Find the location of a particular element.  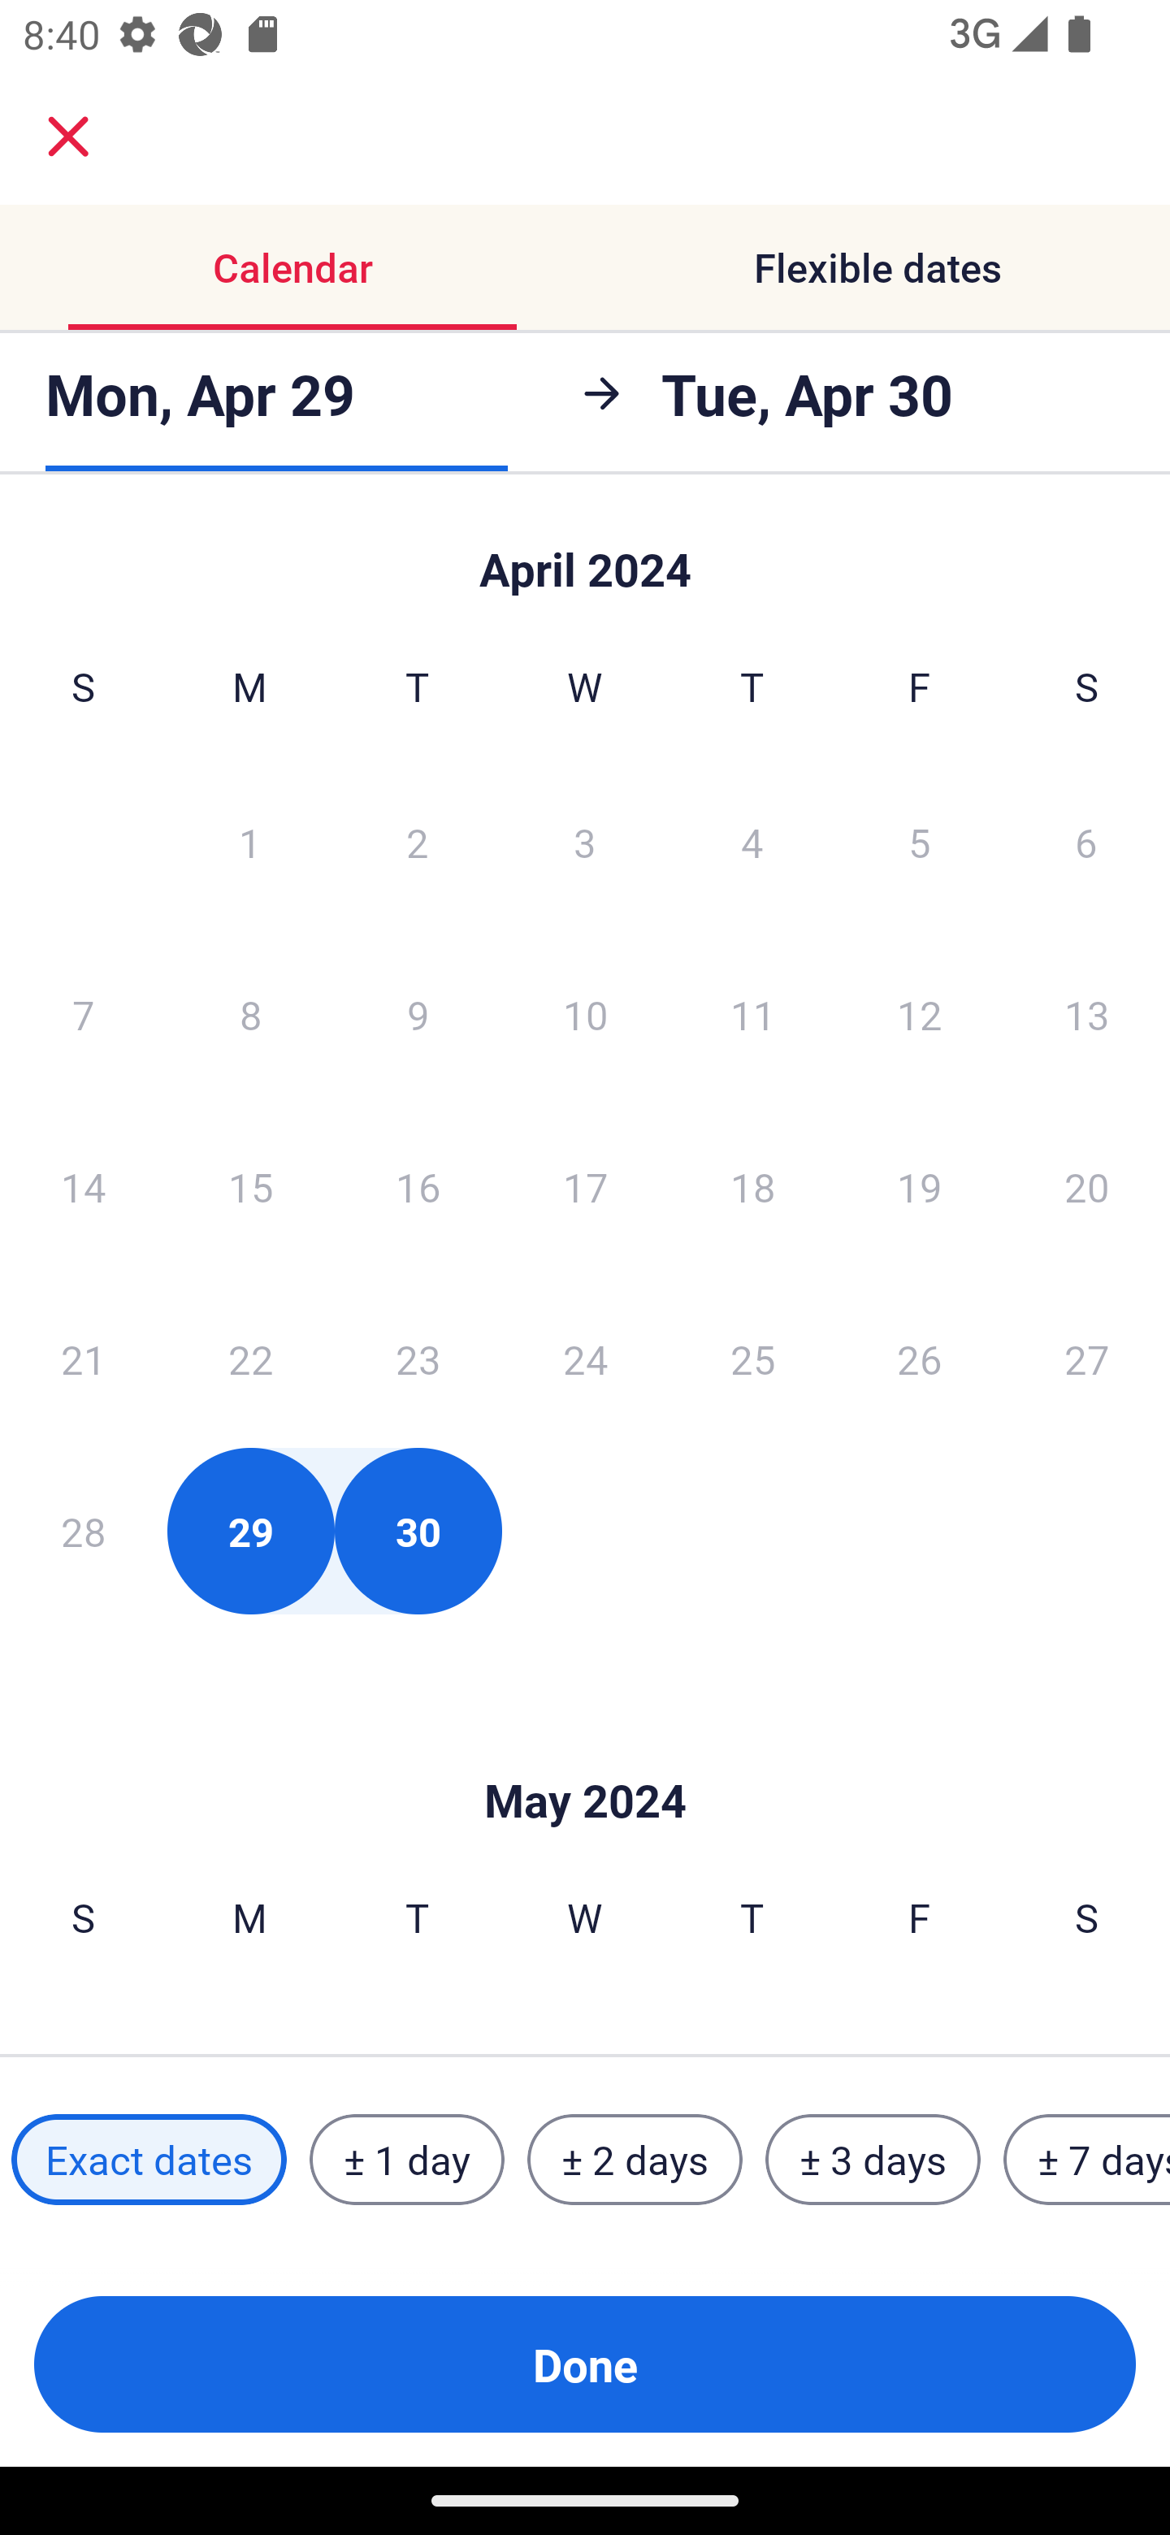

19 Friday, April 19, 2024 is located at coordinates (920, 1186).